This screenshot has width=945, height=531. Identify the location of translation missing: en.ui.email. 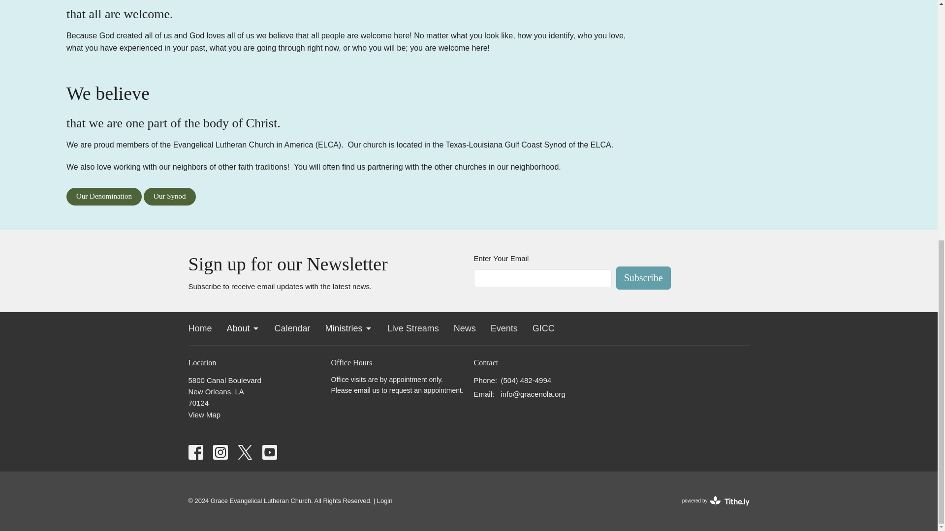
(482, 394).